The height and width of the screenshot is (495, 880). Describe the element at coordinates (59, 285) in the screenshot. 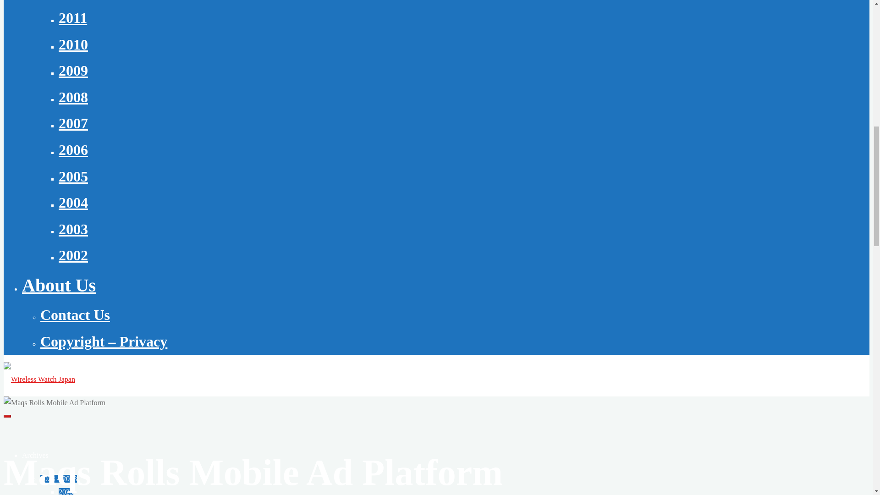

I see `About Us` at that location.